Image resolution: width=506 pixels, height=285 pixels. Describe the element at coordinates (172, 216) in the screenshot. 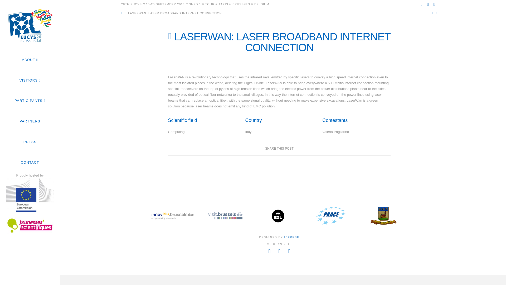

I see `innoviris` at that location.